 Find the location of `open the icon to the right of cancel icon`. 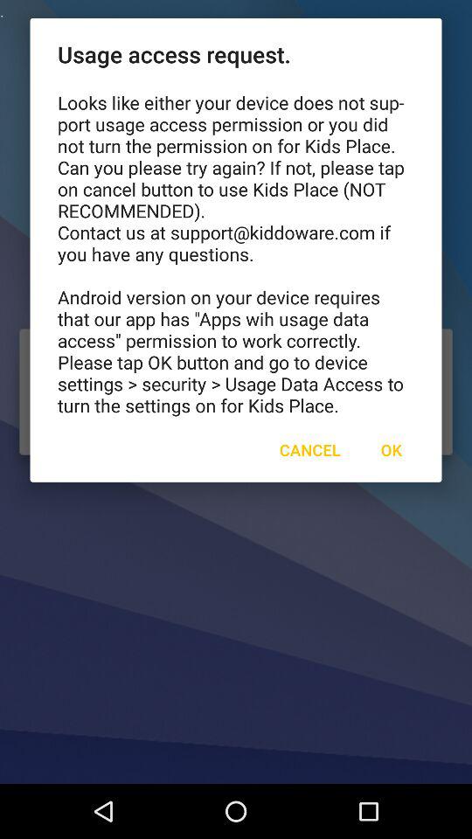

open the icon to the right of cancel icon is located at coordinates (391, 449).